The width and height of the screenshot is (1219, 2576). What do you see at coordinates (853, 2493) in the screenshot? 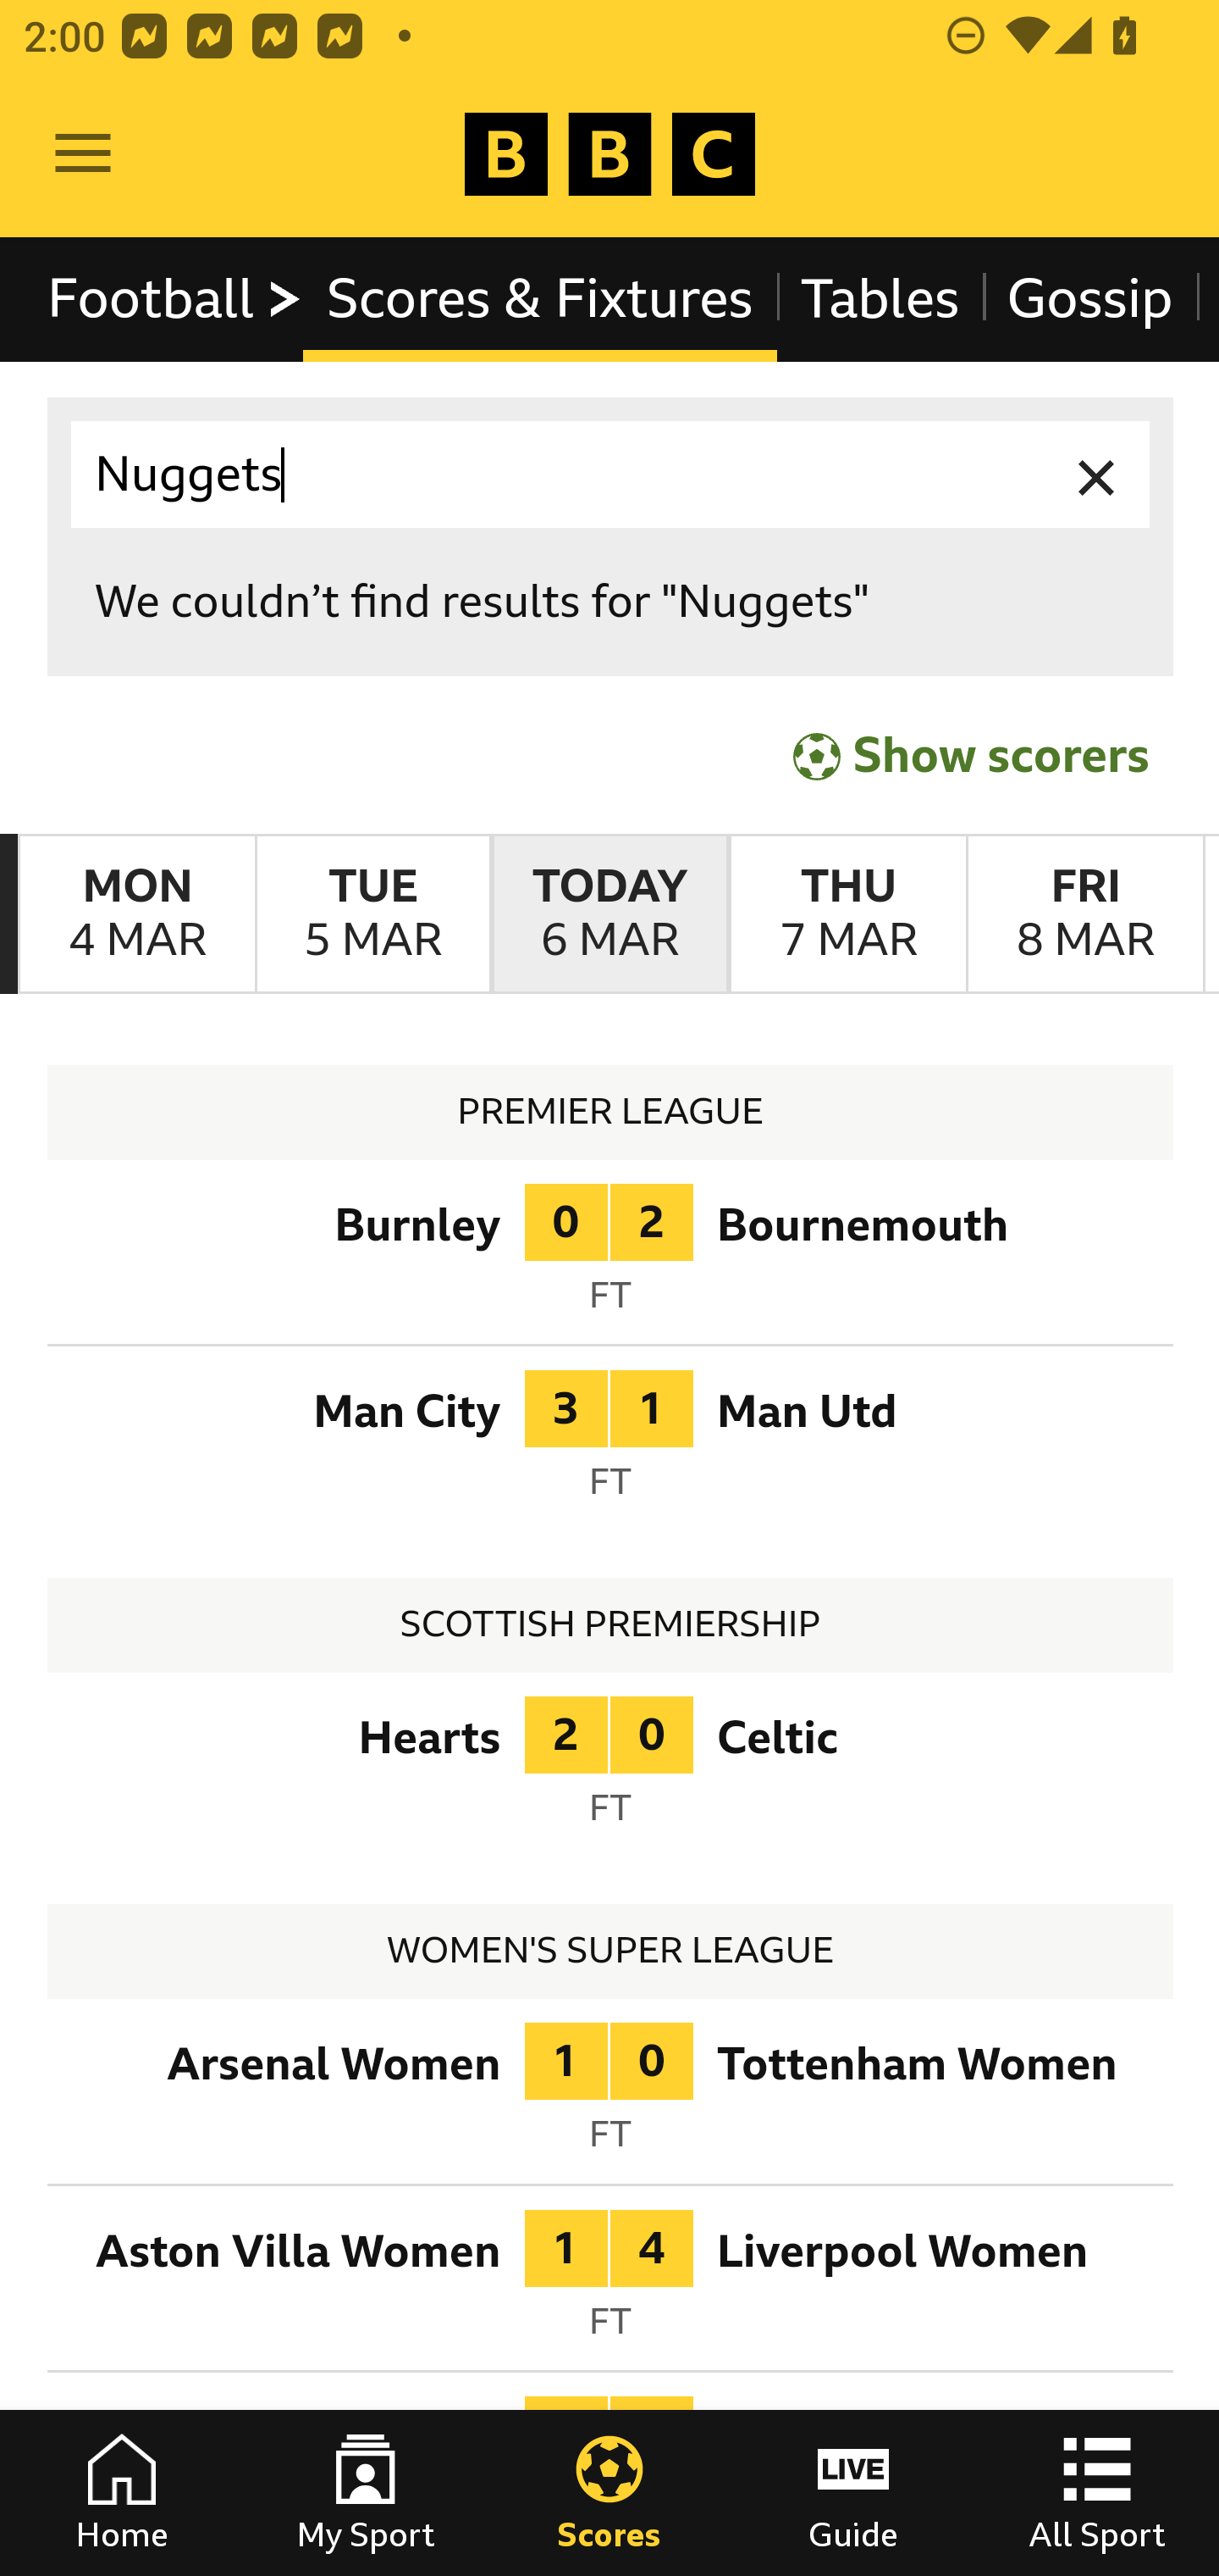
I see `Guide` at bounding box center [853, 2493].